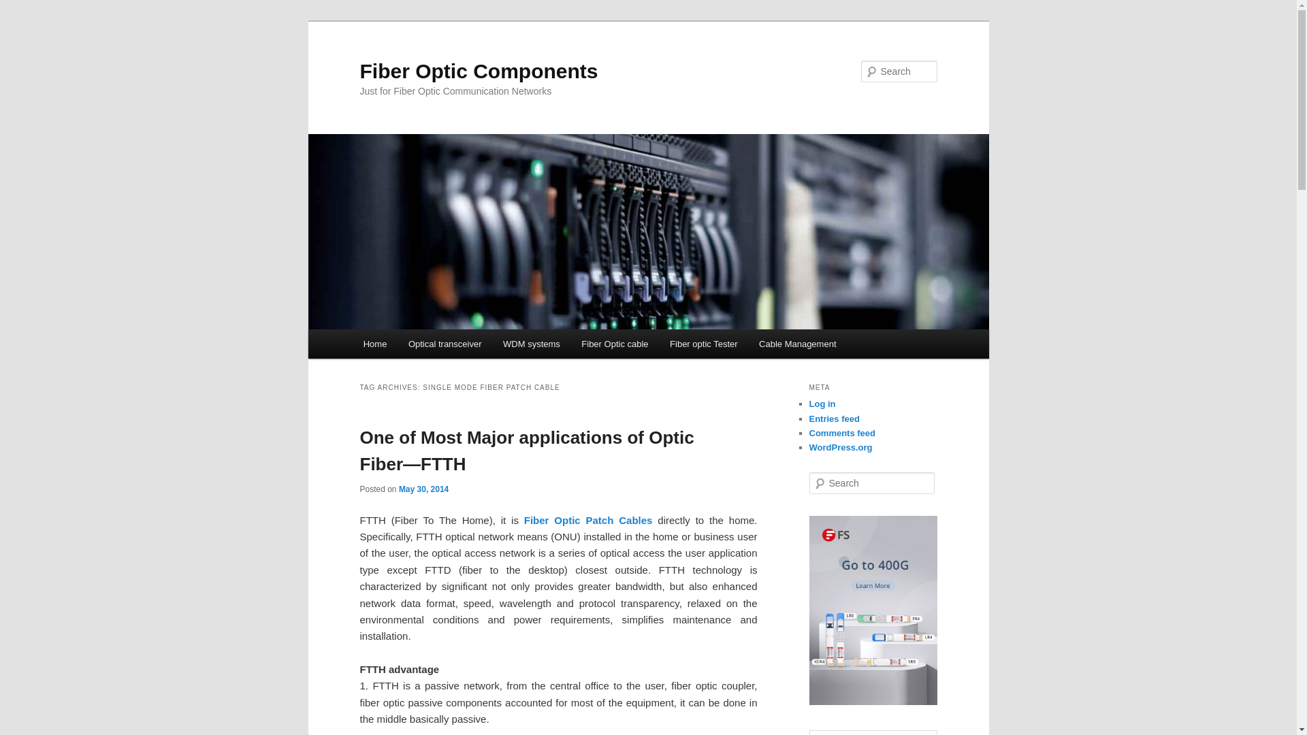 The width and height of the screenshot is (1307, 735). What do you see at coordinates (531, 344) in the screenshot?
I see `WDM systems` at bounding box center [531, 344].